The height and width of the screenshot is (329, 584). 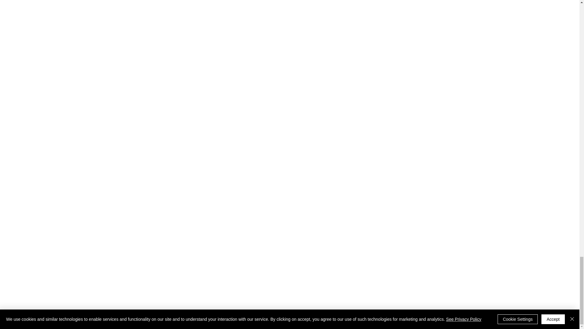 What do you see at coordinates (165, 316) in the screenshot?
I see `DELIVERY` at bounding box center [165, 316].